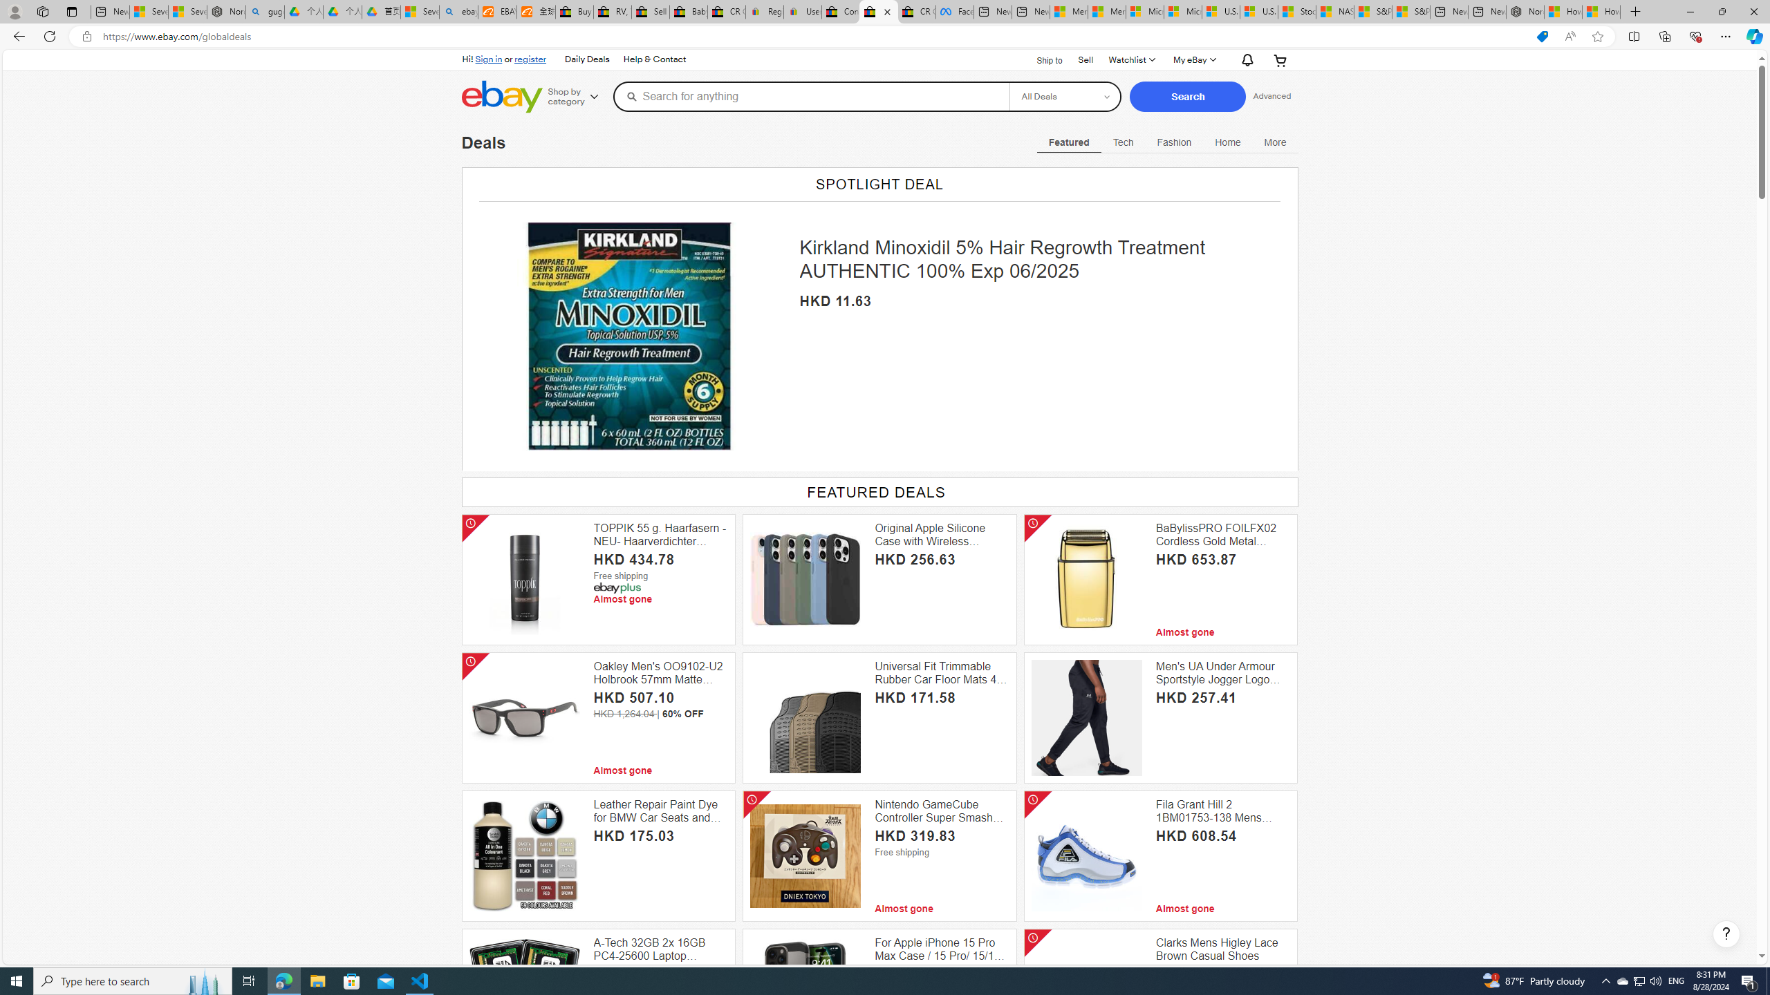 This screenshot has height=995, width=1770. What do you see at coordinates (1275, 140) in the screenshot?
I see `Class: navigation-desktop-with-flyout open-left` at bounding box center [1275, 140].